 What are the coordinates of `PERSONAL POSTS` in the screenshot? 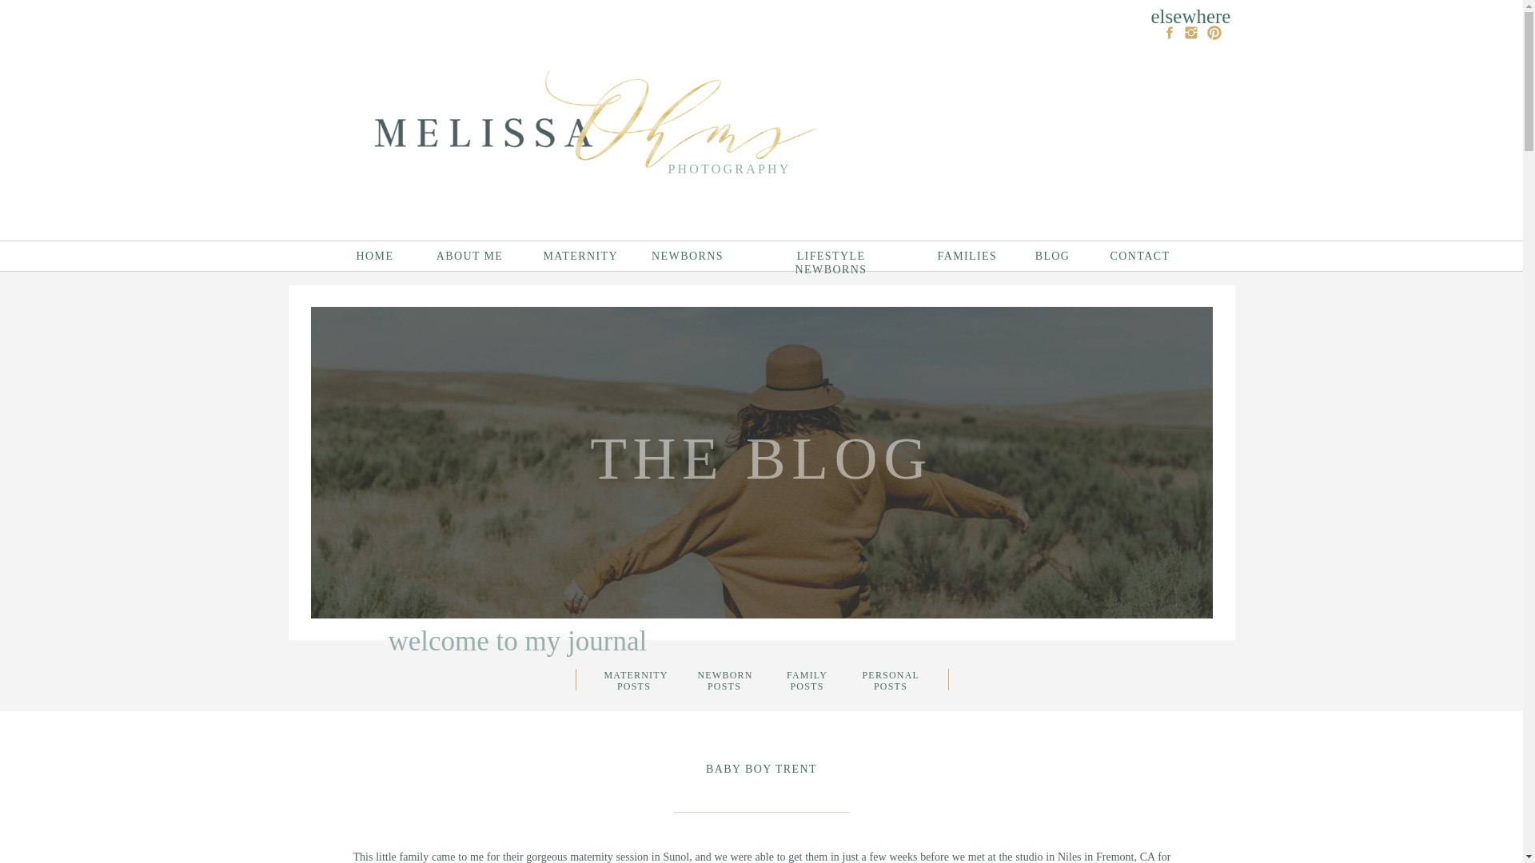 It's located at (889, 681).